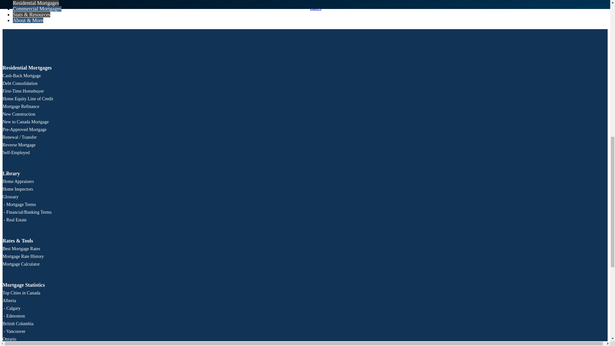 The image size is (615, 346). I want to click on Library, so click(11, 174).